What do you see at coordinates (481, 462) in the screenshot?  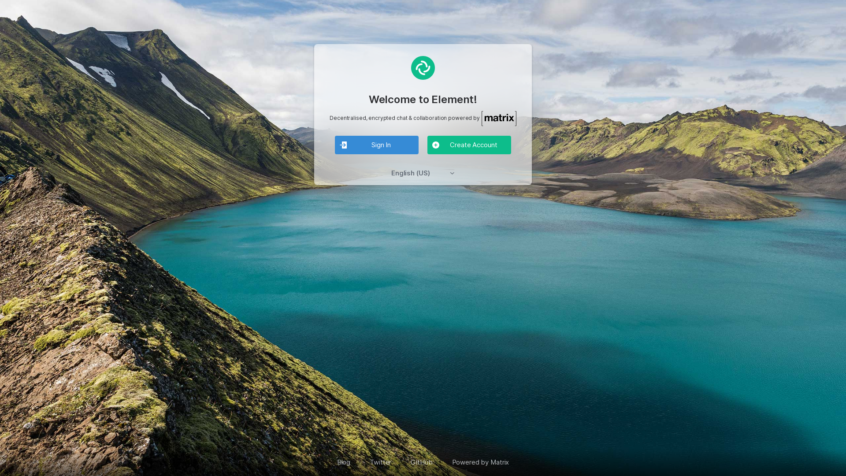 I see `Powered by Matrix` at bounding box center [481, 462].